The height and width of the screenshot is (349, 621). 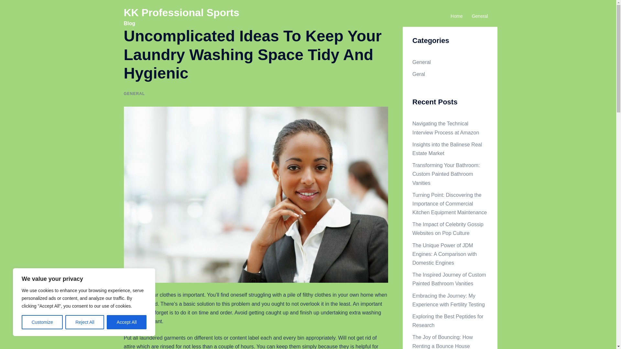 I want to click on GENERAL, so click(x=134, y=94).